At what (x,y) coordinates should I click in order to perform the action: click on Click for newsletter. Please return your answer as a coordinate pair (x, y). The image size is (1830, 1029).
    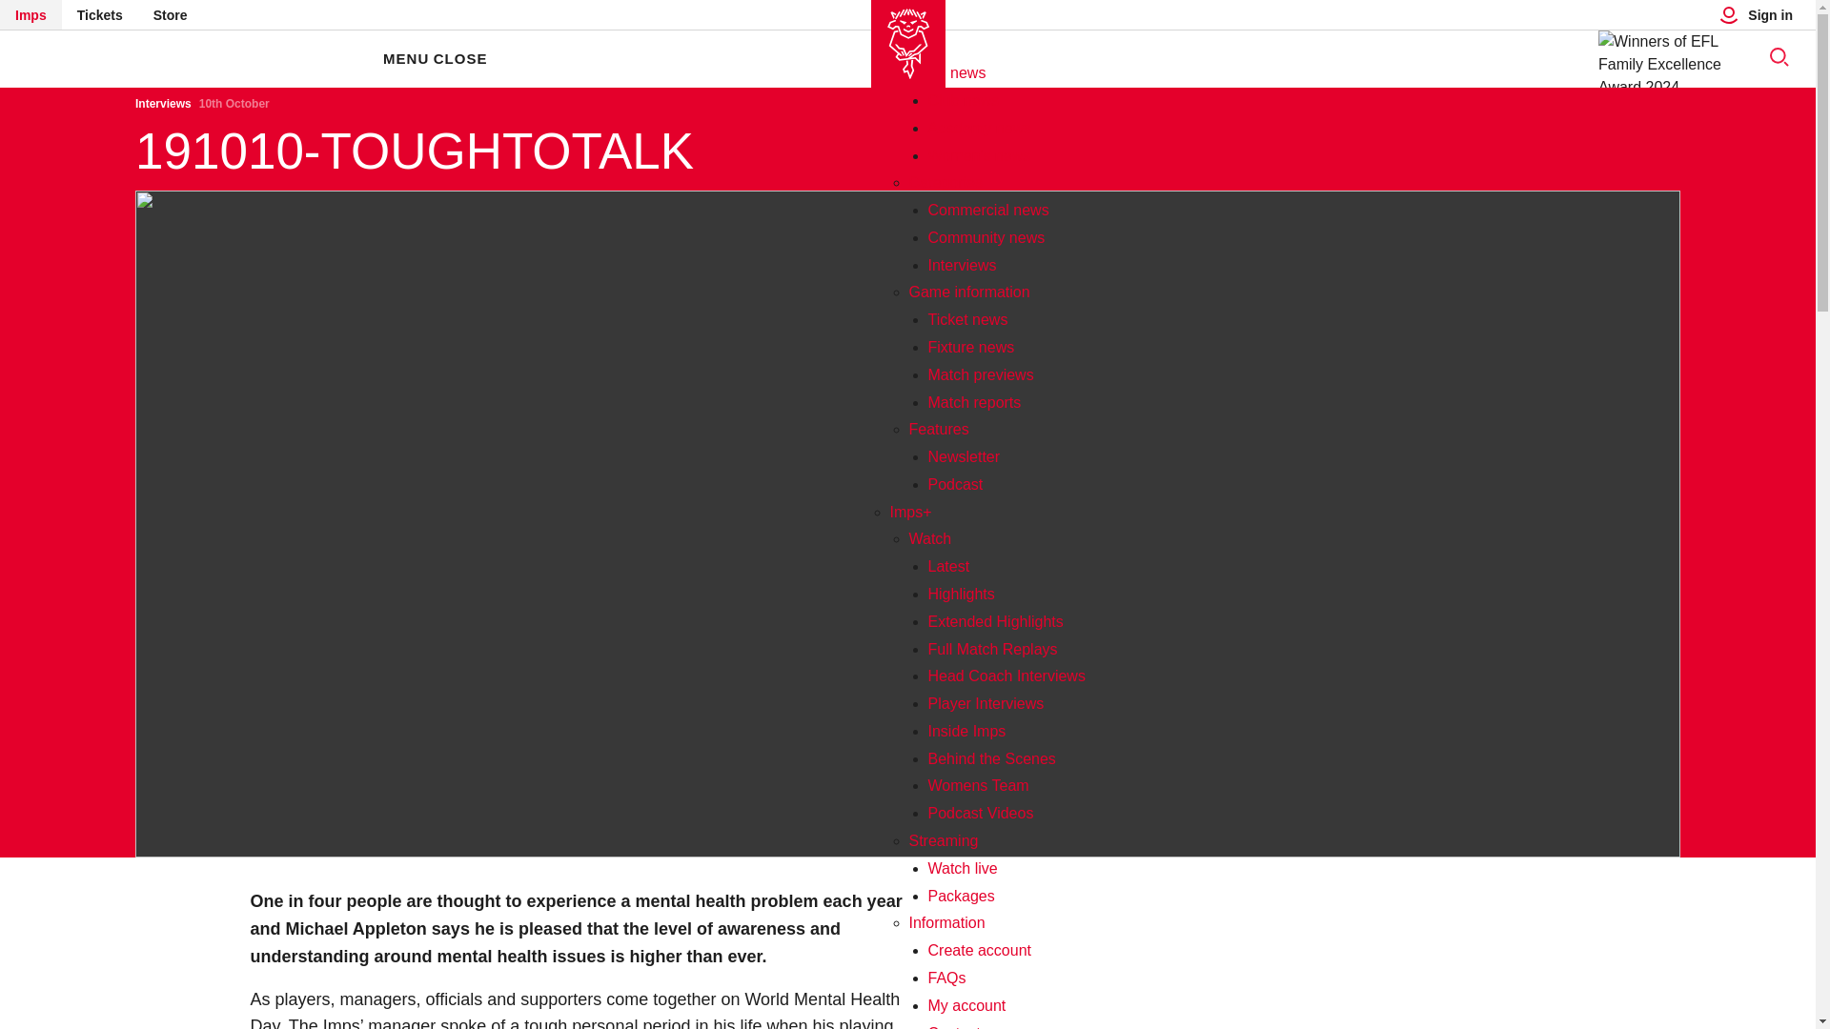
    Looking at the image, I should click on (965, 456).